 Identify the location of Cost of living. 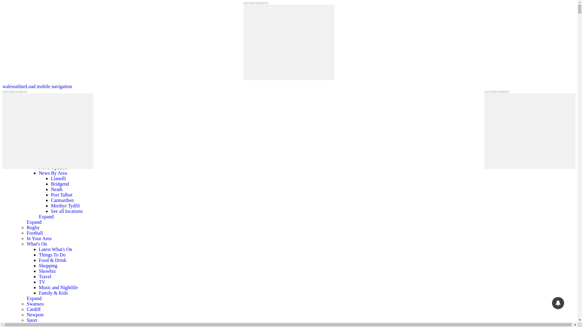
(52, 162).